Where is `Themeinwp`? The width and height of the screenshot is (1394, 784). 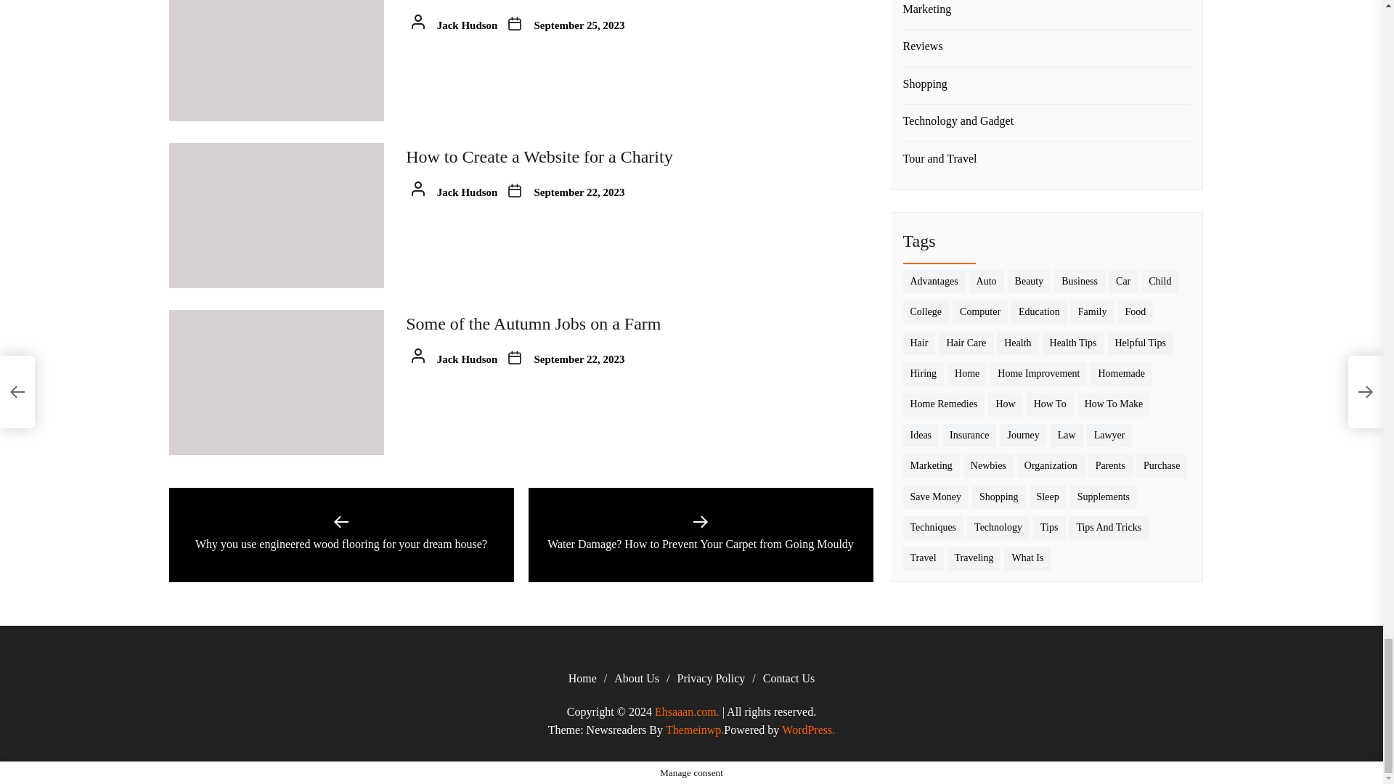
Themeinwp is located at coordinates (694, 730).